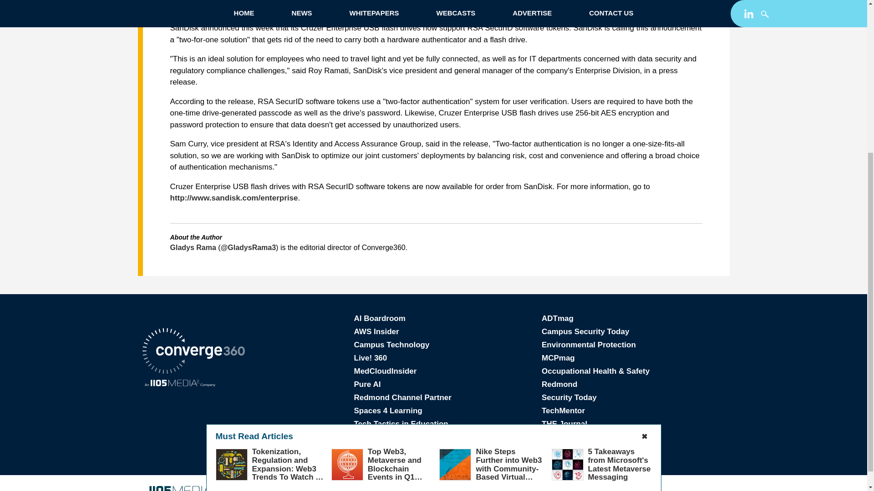 The width and height of the screenshot is (874, 491). Describe the element at coordinates (620, 240) in the screenshot. I see `5 Takeaways from Microsoft's Latest Metaverse Messaging` at that location.